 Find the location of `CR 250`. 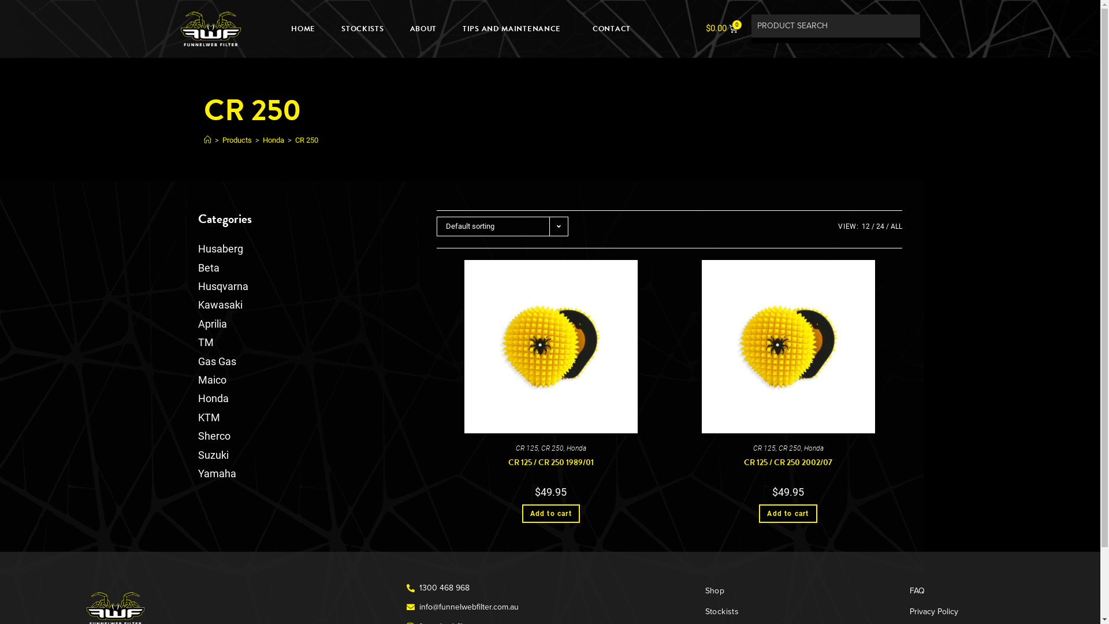

CR 250 is located at coordinates (552, 448).